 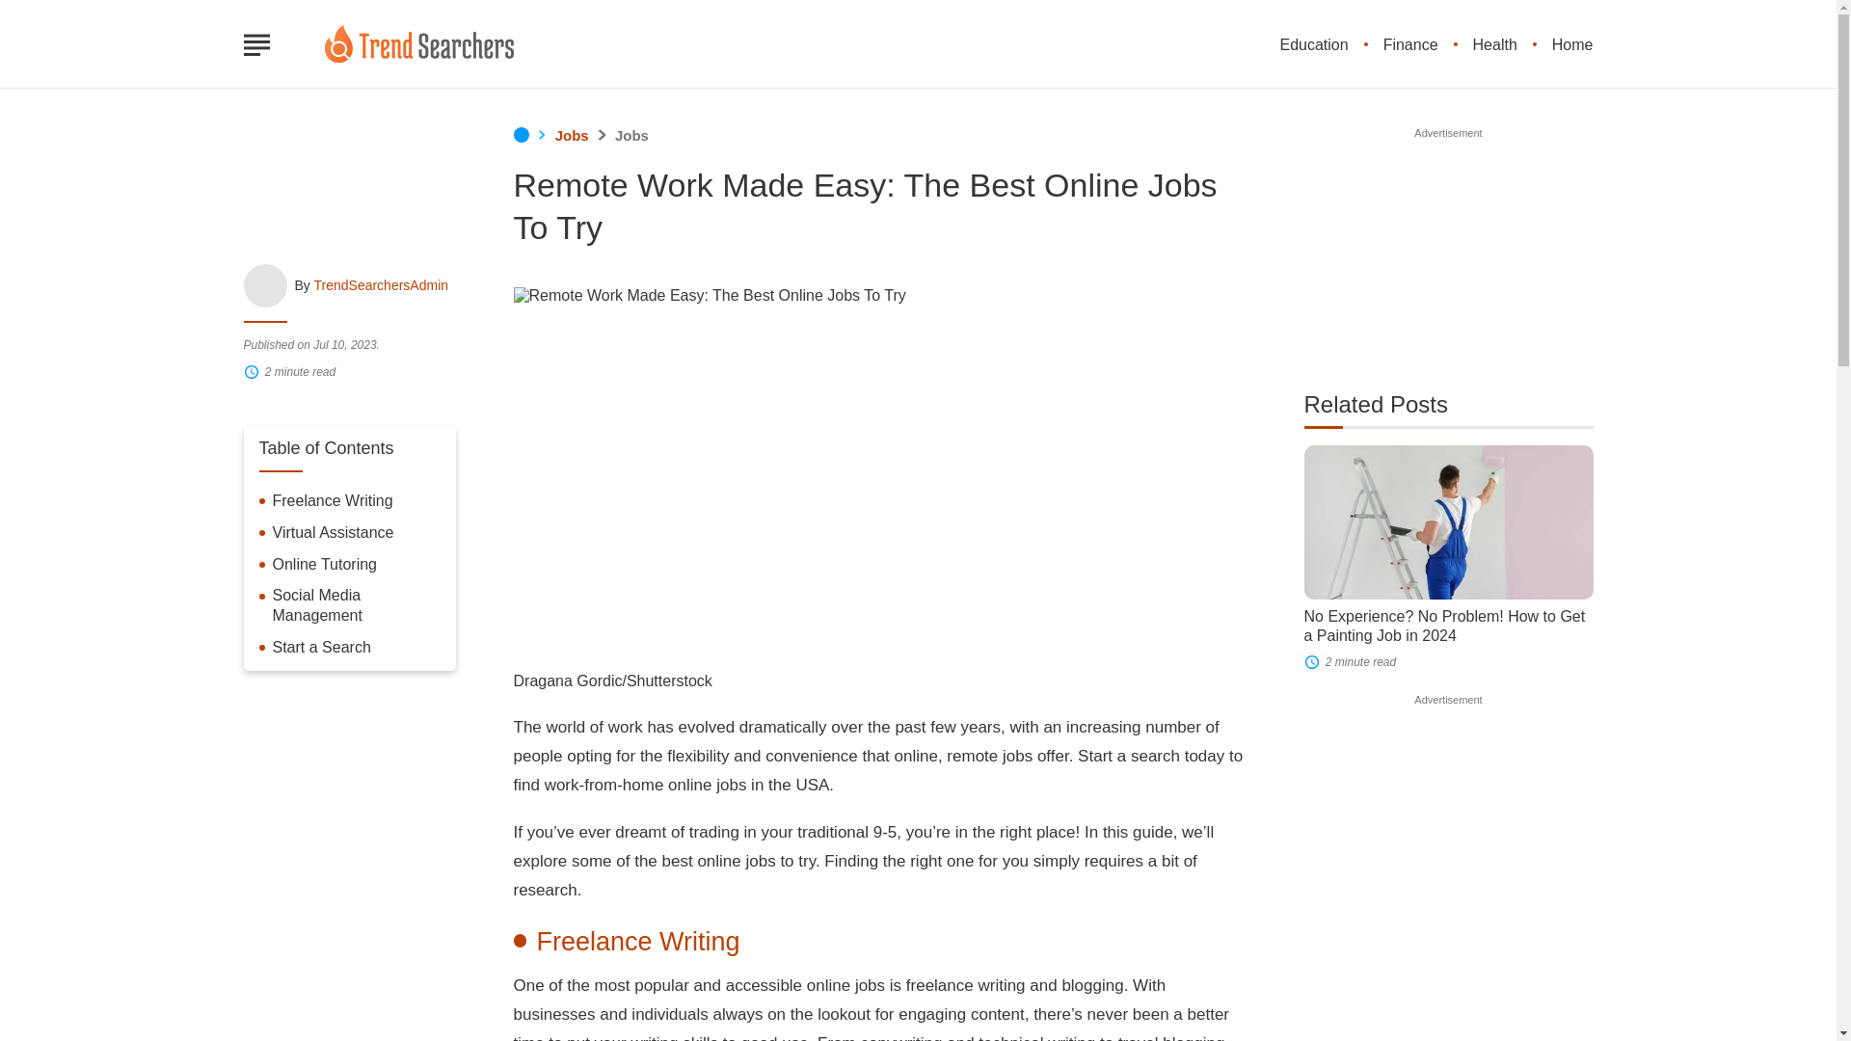 I want to click on Health, so click(x=1495, y=44).